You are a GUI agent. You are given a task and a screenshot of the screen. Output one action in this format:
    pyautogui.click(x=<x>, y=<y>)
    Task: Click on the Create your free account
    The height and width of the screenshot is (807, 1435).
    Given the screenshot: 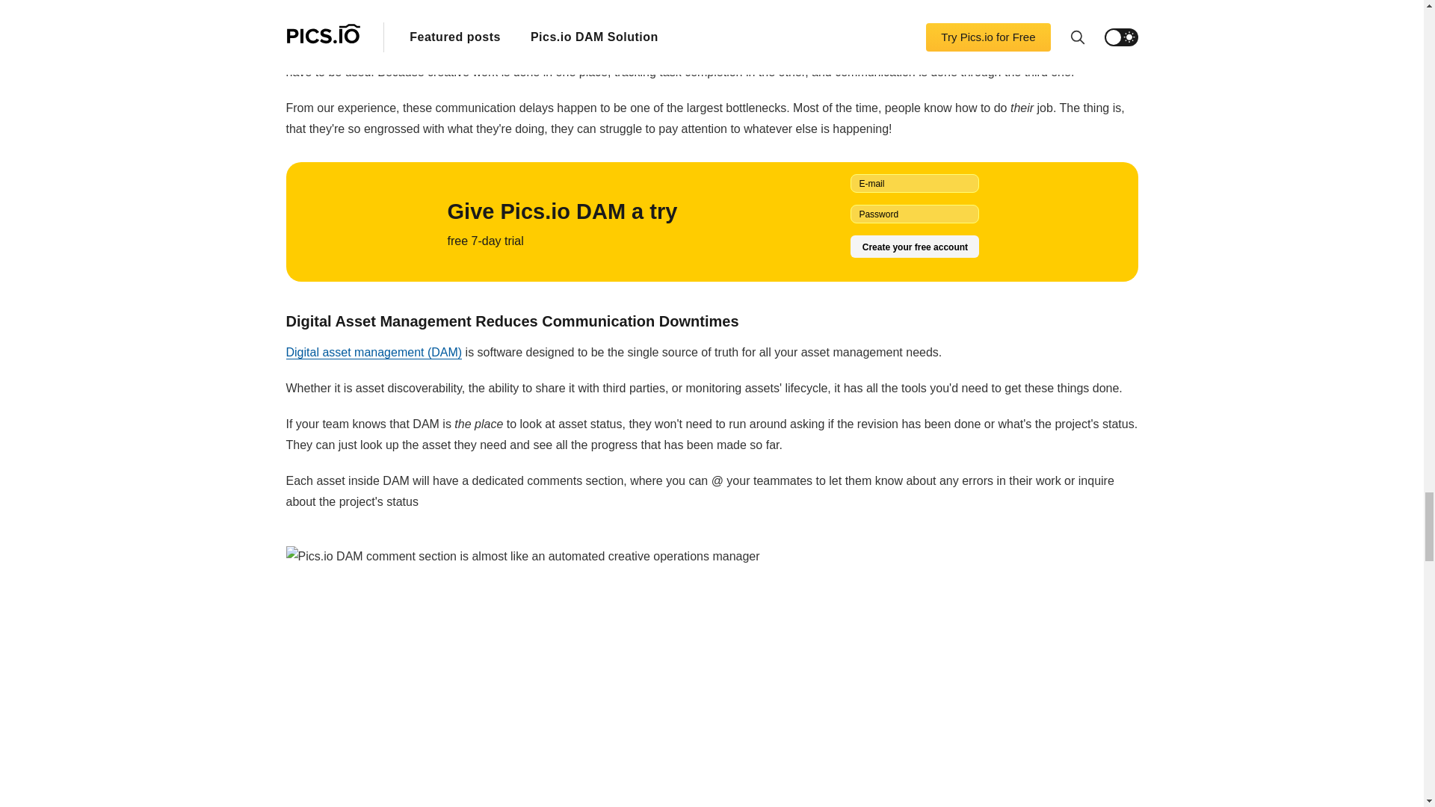 What is the action you would take?
    pyautogui.click(x=915, y=247)
    